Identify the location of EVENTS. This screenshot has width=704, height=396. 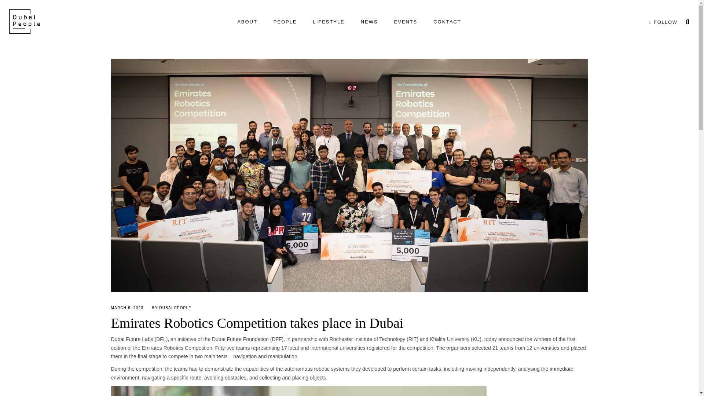
(406, 22).